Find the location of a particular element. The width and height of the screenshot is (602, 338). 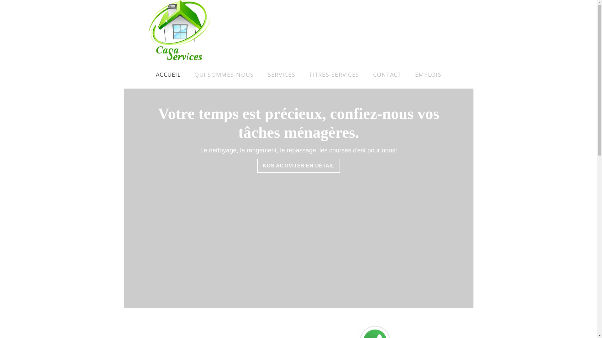

QUI SOMMES-NOUS is located at coordinates (224, 74).